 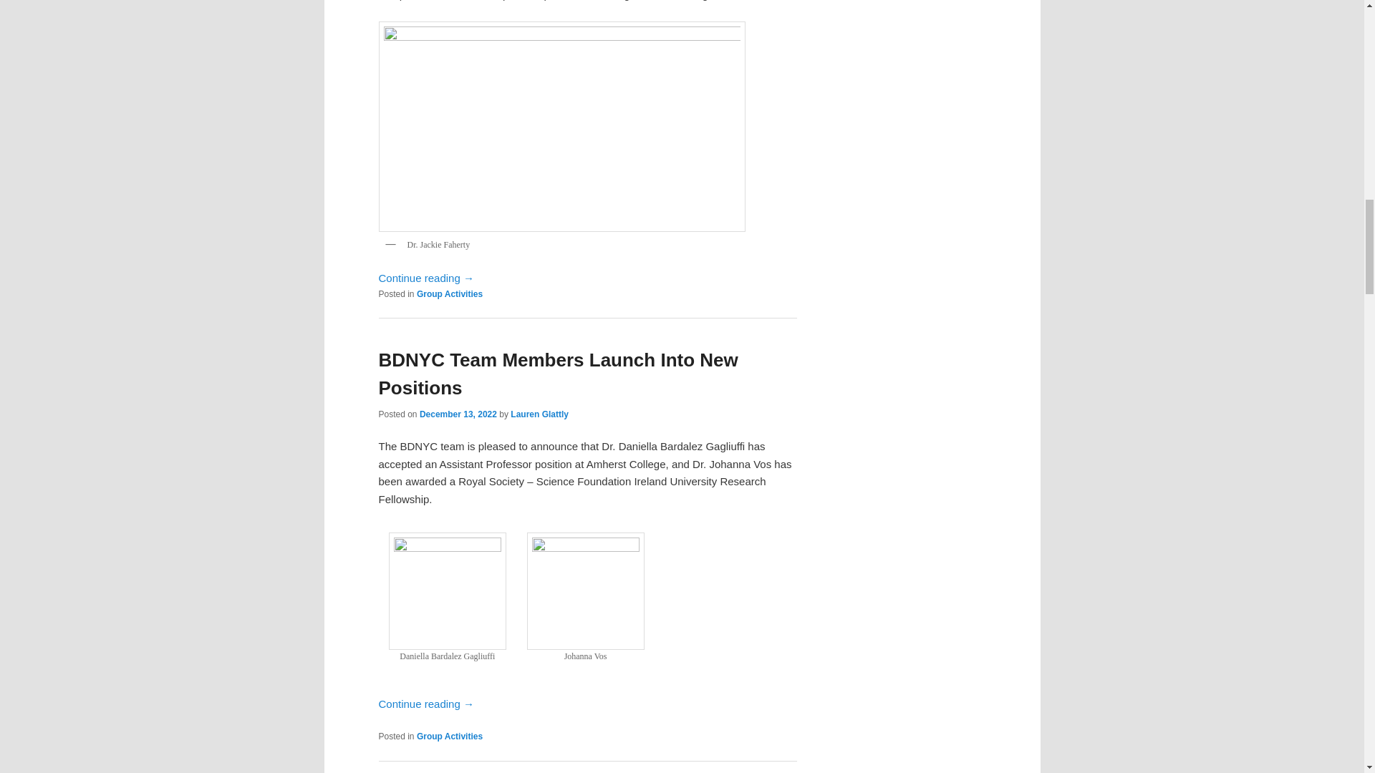 I want to click on 3:35 pm, so click(x=458, y=414).